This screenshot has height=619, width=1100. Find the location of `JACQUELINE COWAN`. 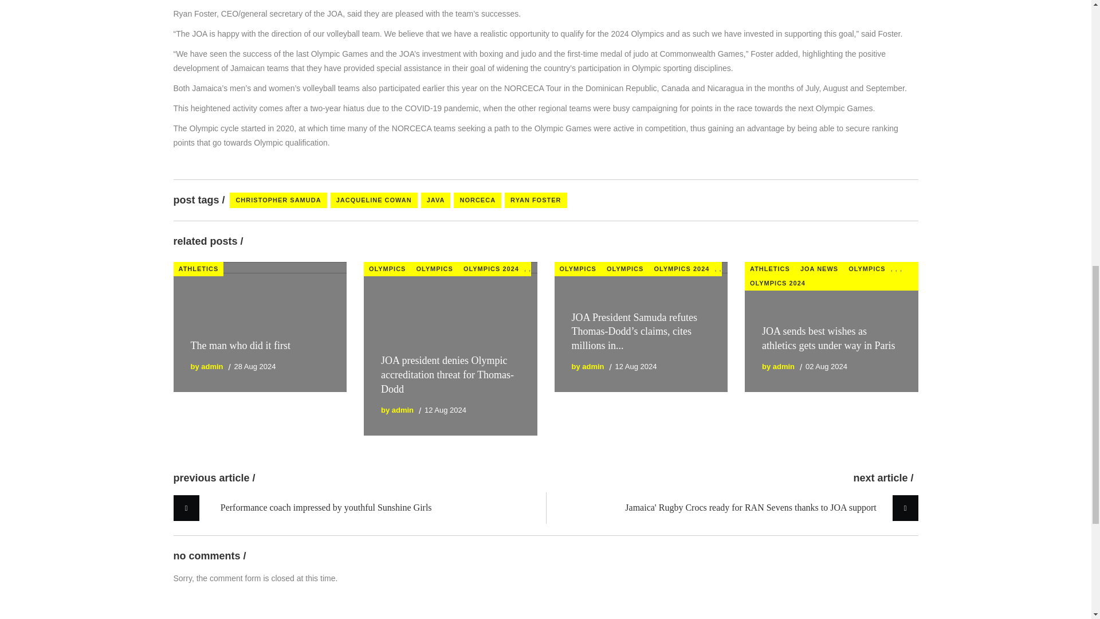

JACQUELINE COWAN is located at coordinates (374, 199).